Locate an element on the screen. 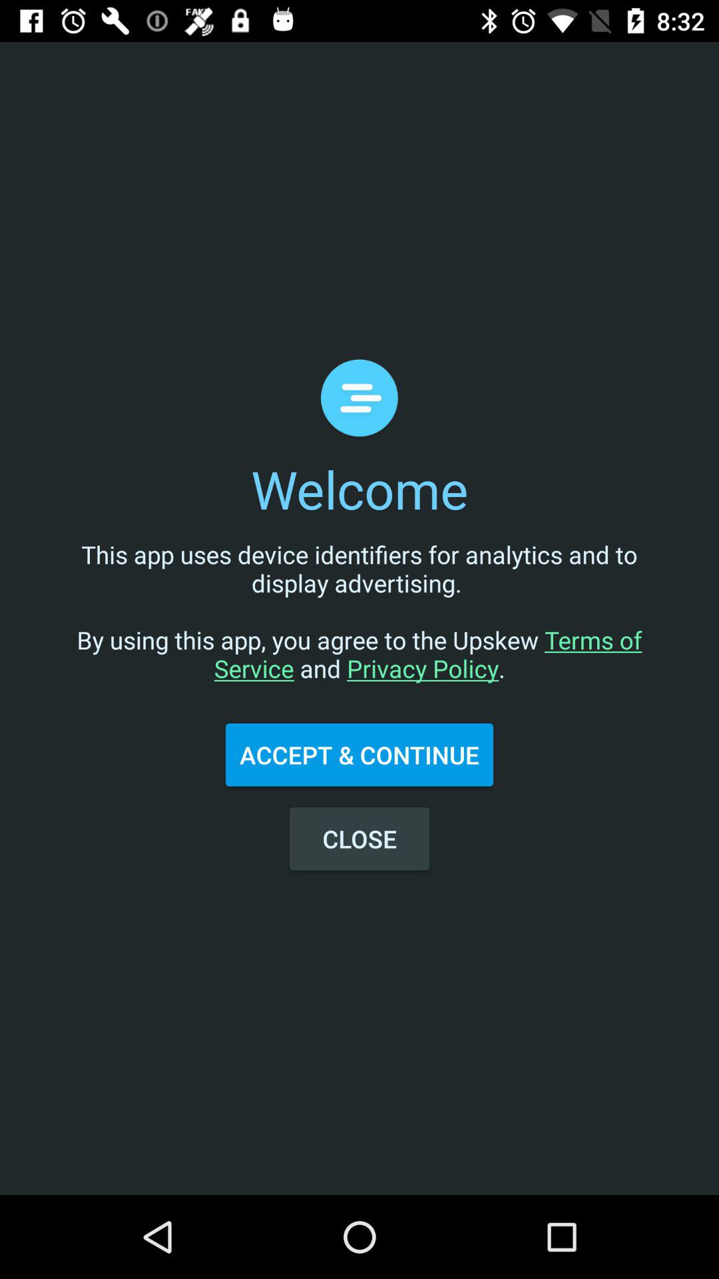 The height and width of the screenshot is (1279, 719). click icon above the accept & continue is located at coordinates (359, 625).